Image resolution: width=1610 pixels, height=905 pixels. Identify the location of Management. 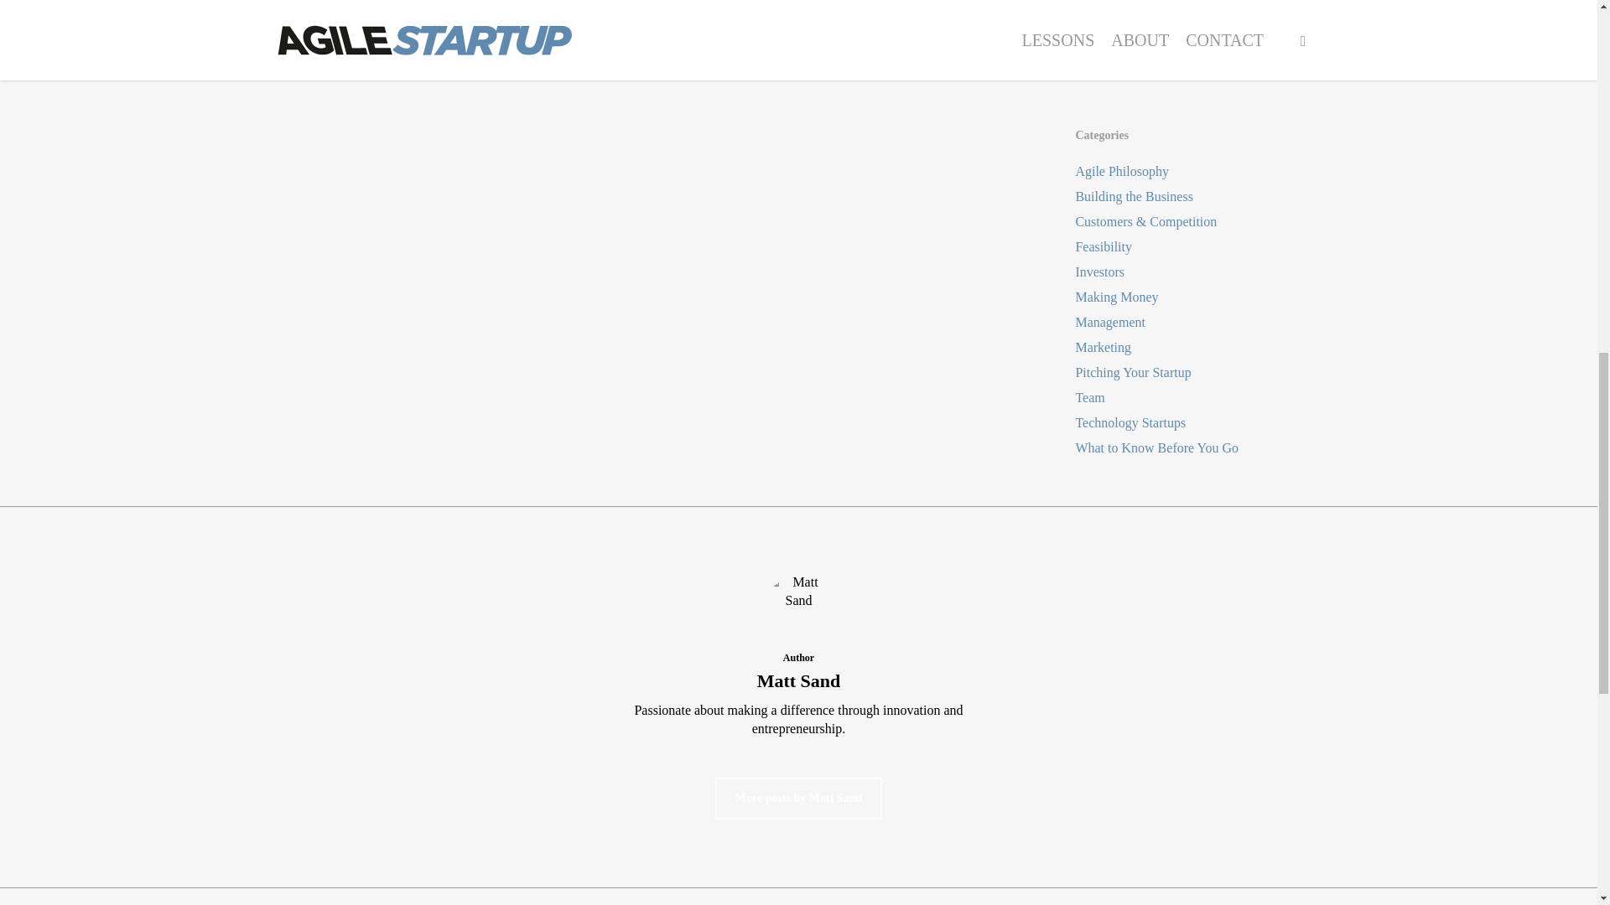
(1197, 322).